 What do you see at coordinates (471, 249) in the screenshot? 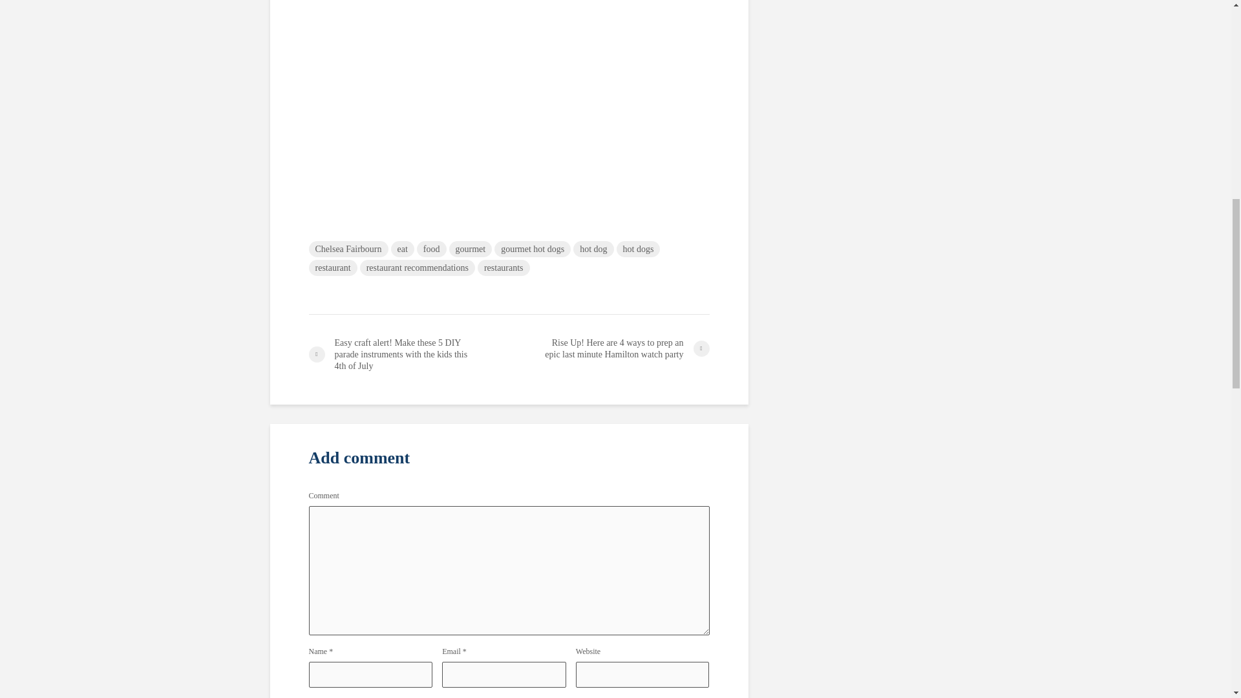
I see `gourmet` at bounding box center [471, 249].